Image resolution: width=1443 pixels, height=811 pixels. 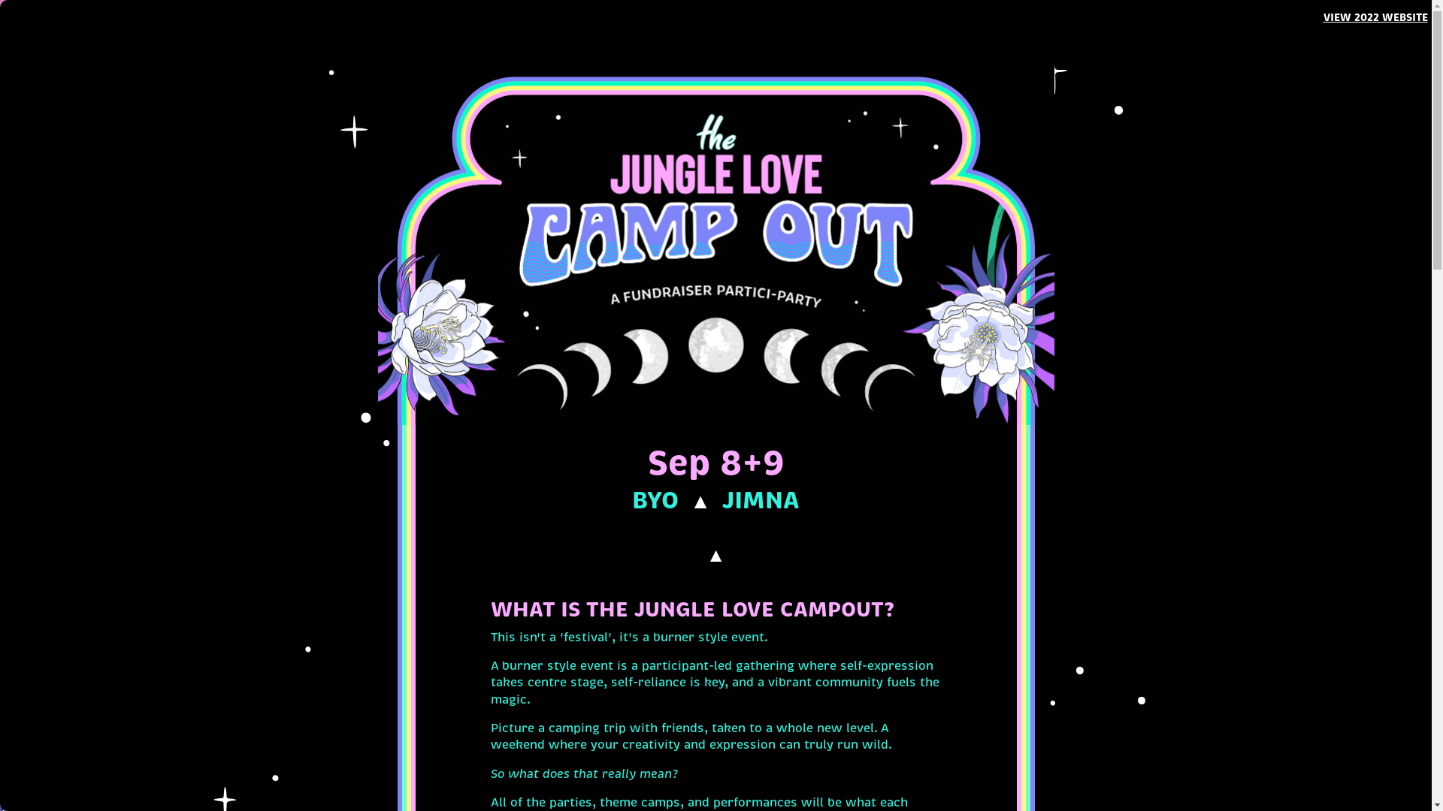 What do you see at coordinates (0, 0) in the screenshot?
I see `Skip to main content` at bounding box center [0, 0].